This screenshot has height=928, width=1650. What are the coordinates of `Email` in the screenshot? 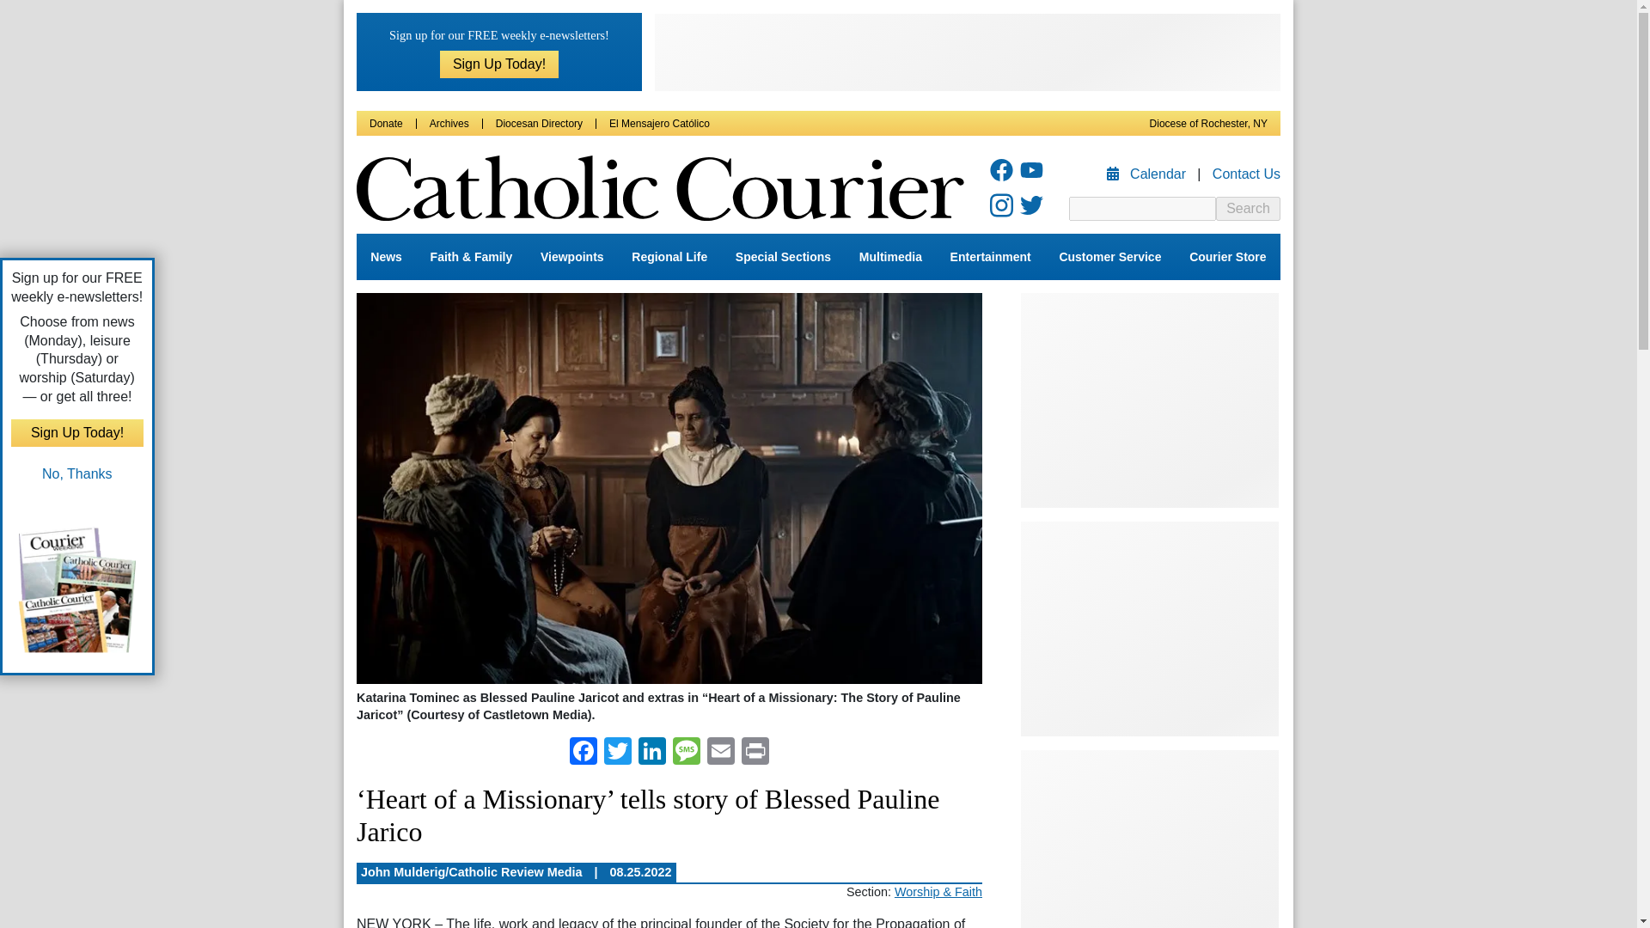 It's located at (720, 753).